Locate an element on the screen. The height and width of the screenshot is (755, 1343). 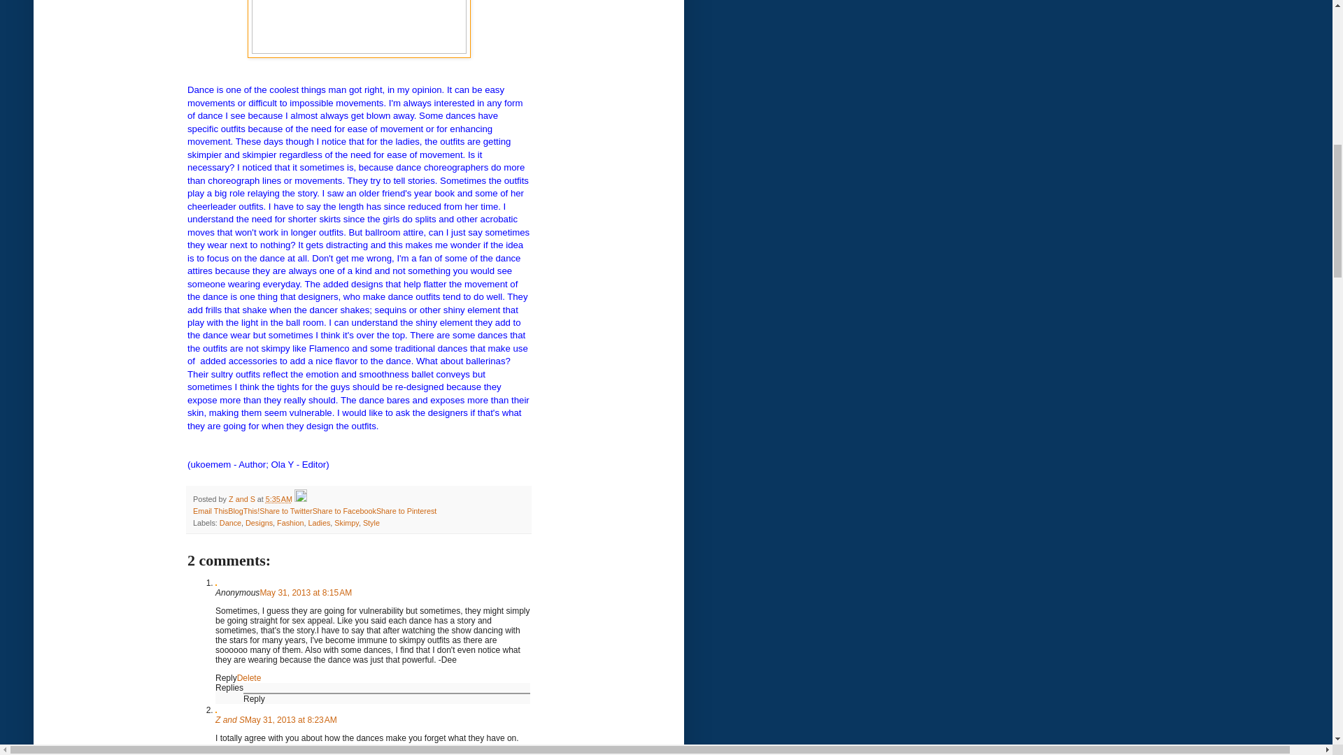
Reply is located at coordinates (226, 678).